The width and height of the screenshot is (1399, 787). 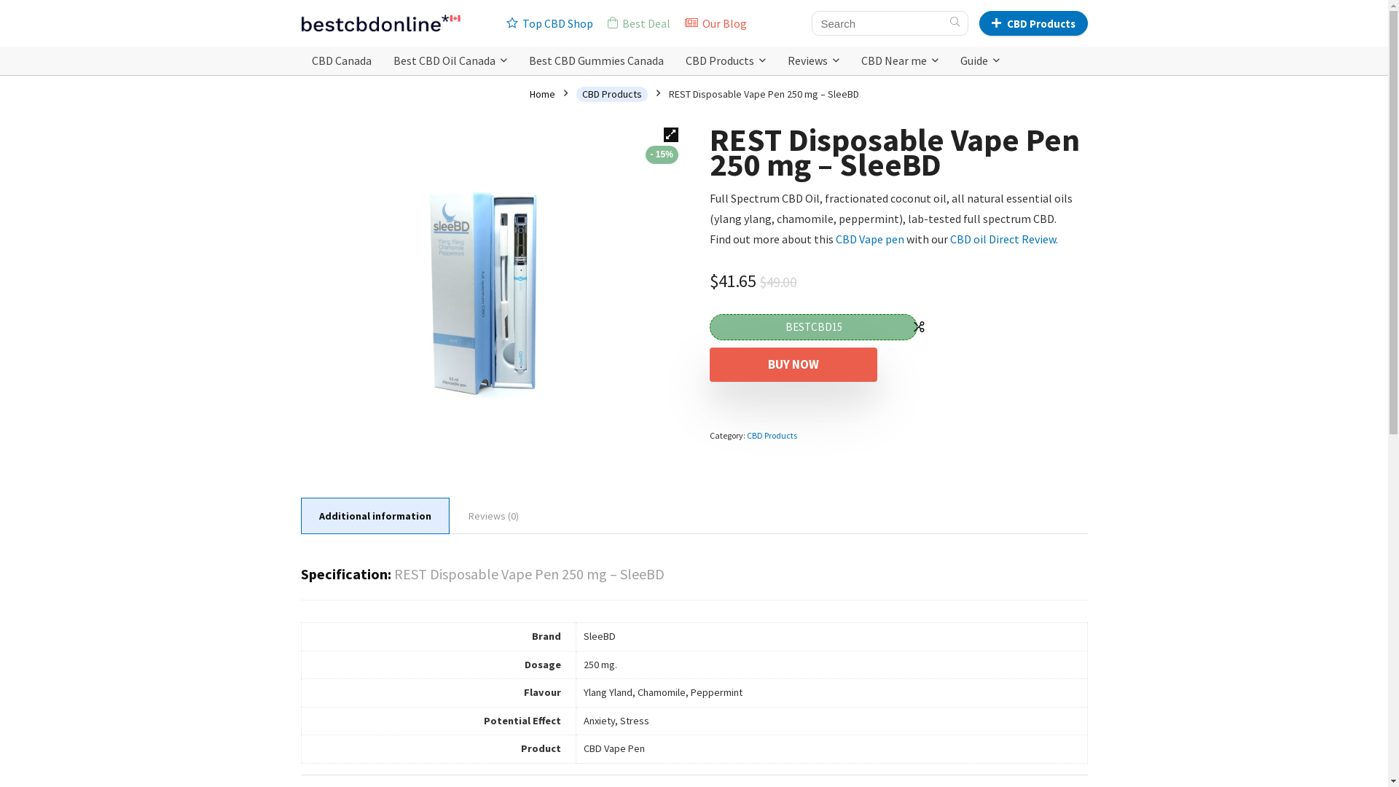 What do you see at coordinates (772, 436) in the screenshot?
I see `CBD Products` at bounding box center [772, 436].